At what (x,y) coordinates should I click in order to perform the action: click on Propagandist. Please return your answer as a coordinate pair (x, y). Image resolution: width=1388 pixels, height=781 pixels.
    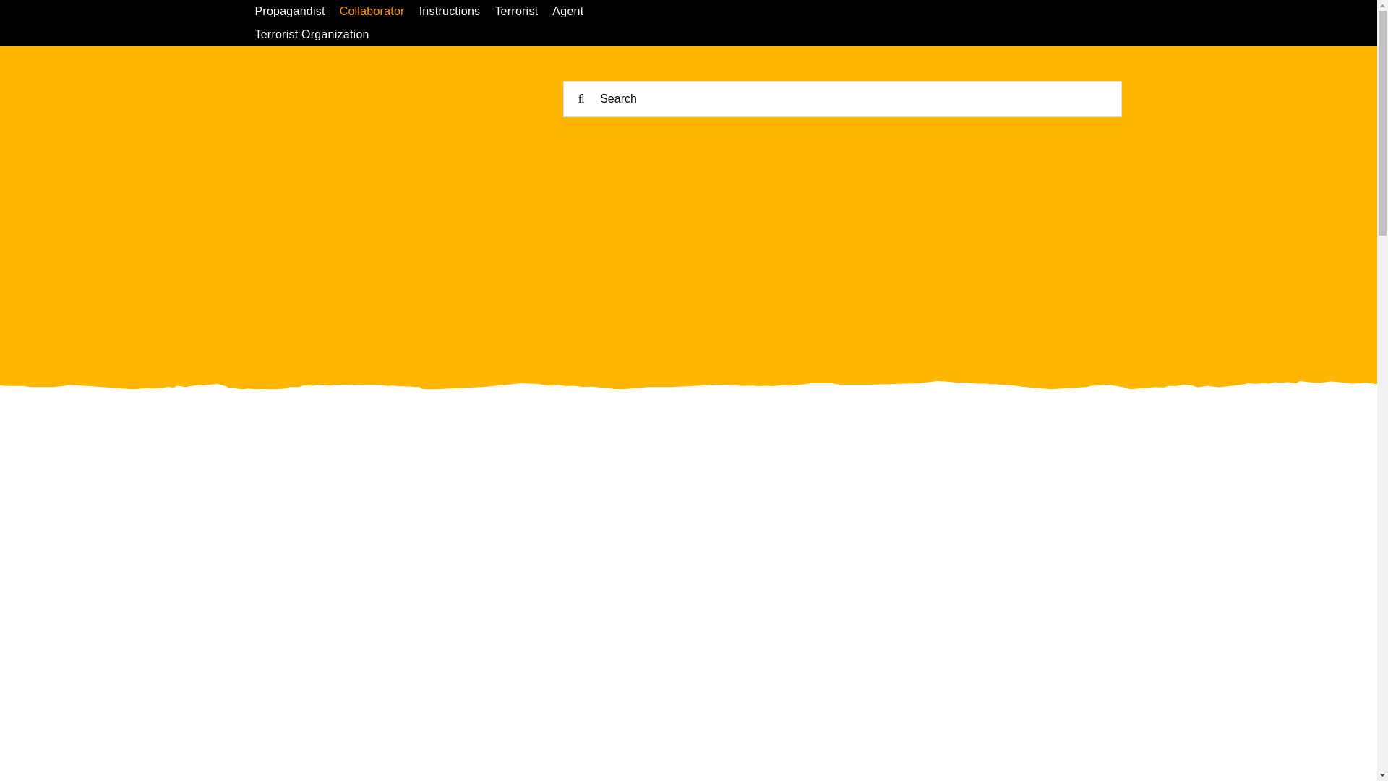
    Looking at the image, I should click on (296, 12).